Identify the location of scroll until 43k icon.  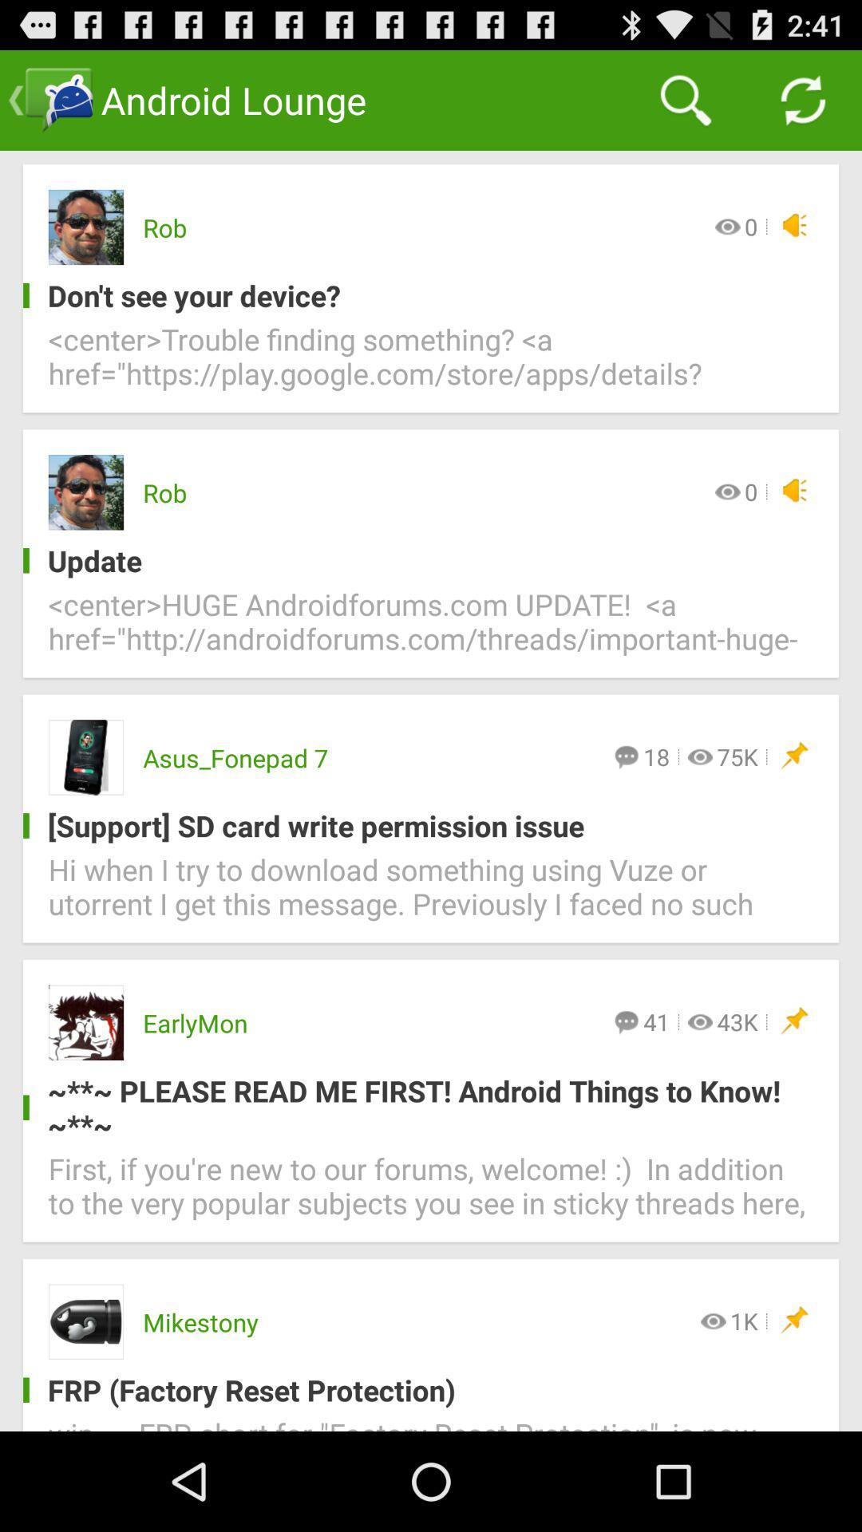
(737, 1021).